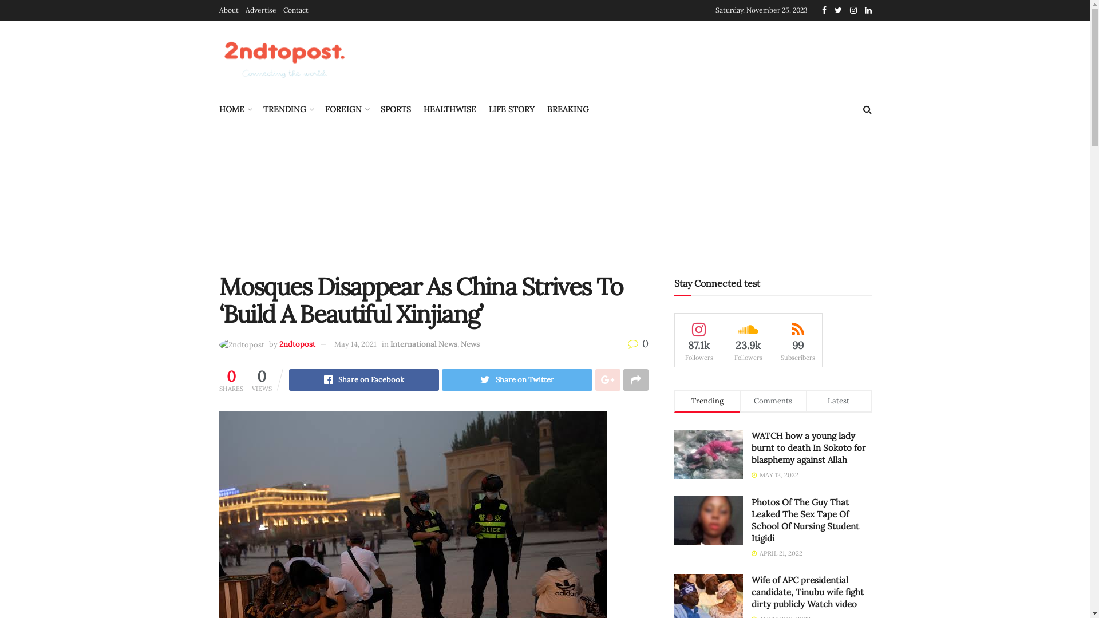 This screenshot has height=618, width=1099. What do you see at coordinates (355, 344) in the screenshot?
I see `May 14, 2021` at bounding box center [355, 344].